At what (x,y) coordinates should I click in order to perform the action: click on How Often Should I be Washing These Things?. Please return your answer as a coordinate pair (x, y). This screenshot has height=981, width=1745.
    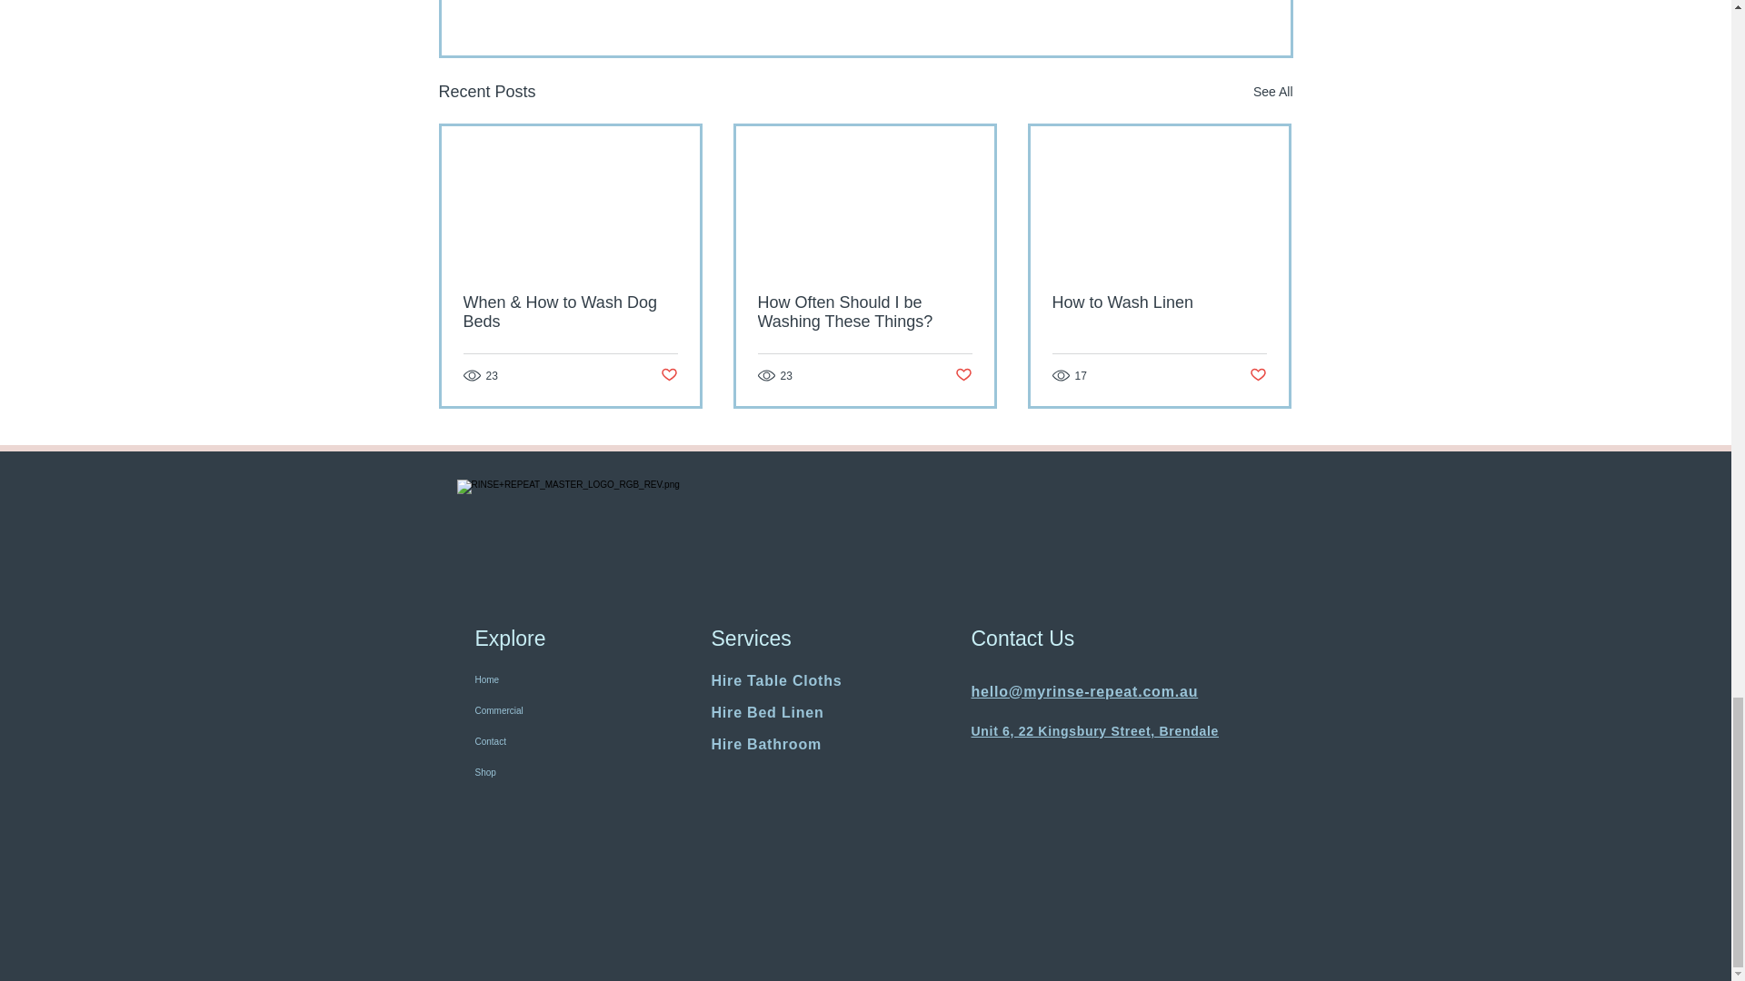
    Looking at the image, I should click on (864, 312).